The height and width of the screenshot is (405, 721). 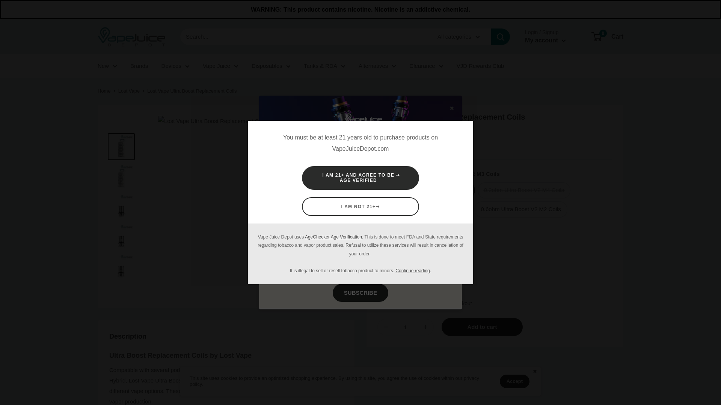 What do you see at coordinates (425, 209) in the screenshot?
I see `0.3ohm Ultra Boost V2 M1 Coils` at bounding box center [425, 209].